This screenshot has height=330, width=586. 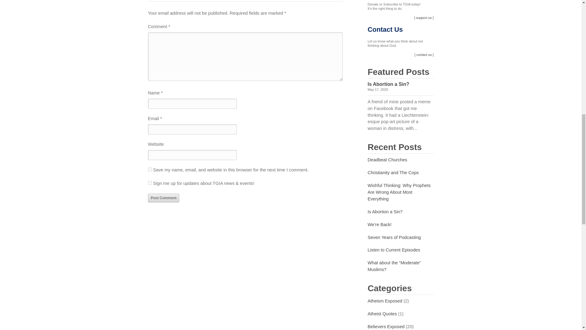 I want to click on Is Abortion a Sin?, so click(x=388, y=84).